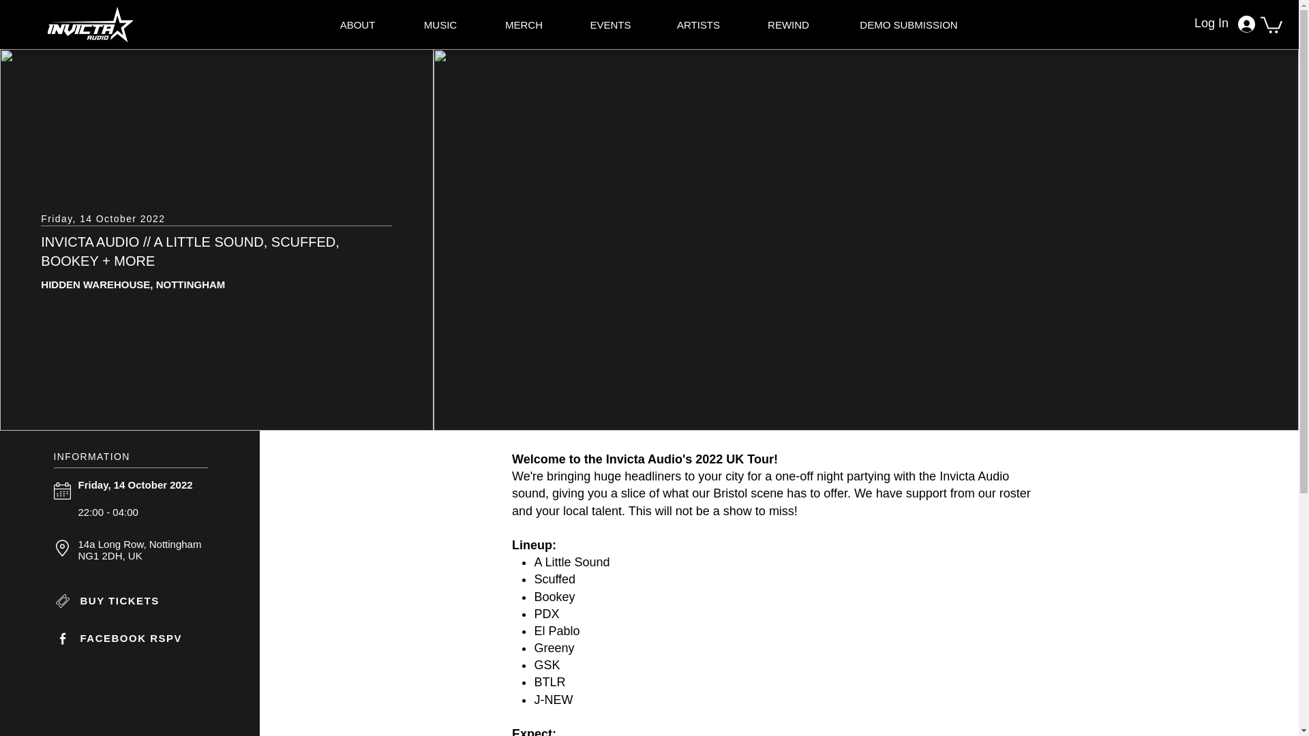  What do you see at coordinates (132, 601) in the screenshot?
I see `BUY TICKETS` at bounding box center [132, 601].